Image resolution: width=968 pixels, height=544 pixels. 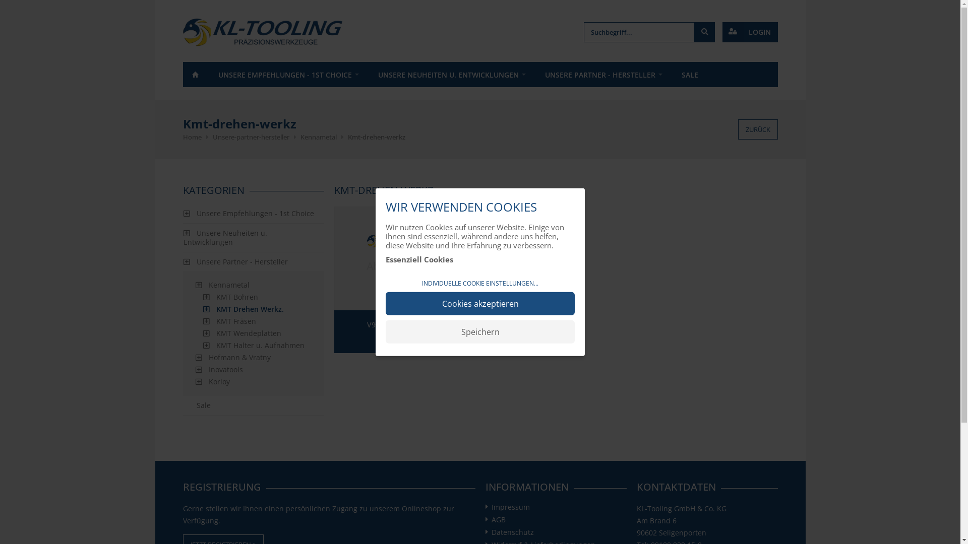 What do you see at coordinates (480, 303) in the screenshot?
I see `Cookies akzeptieren` at bounding box center [480, 303].